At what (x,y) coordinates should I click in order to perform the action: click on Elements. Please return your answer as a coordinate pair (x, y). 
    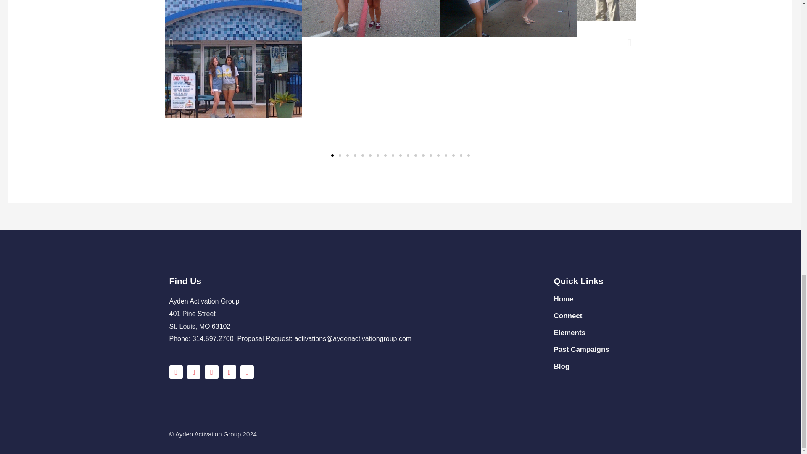
    Looking at the image, I should click on (592, 333).